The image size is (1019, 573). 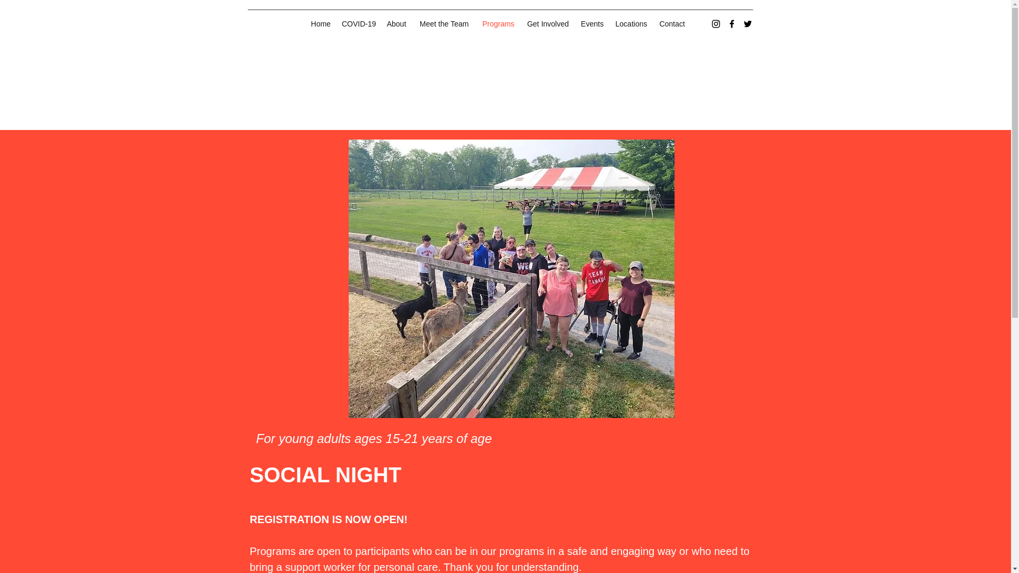 I want to click on Meet the Team, so click(x=444, y=23).